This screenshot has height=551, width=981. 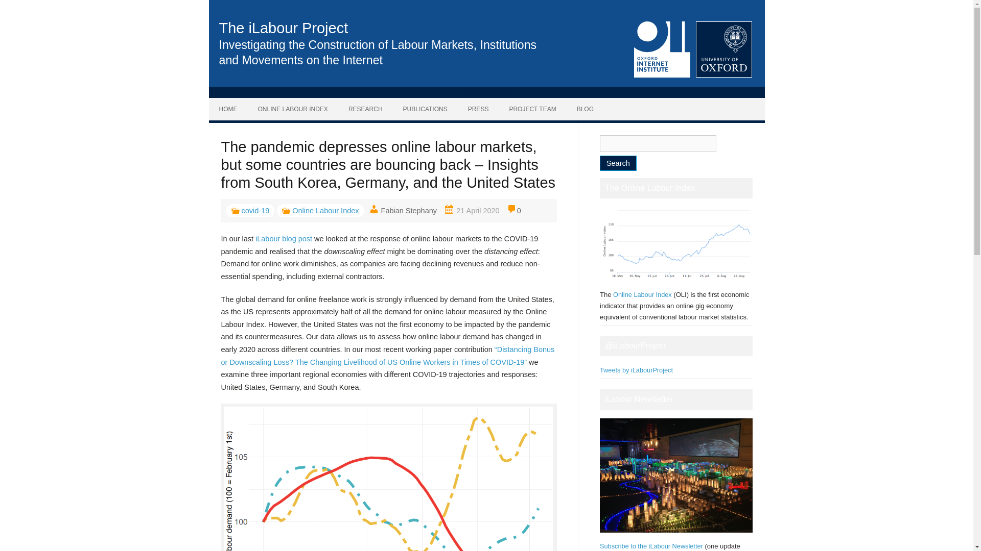 What do you see at coordinates (320, 210) in the screenshot?
I see `Online Labour Index` at bounding box center [320, 210].